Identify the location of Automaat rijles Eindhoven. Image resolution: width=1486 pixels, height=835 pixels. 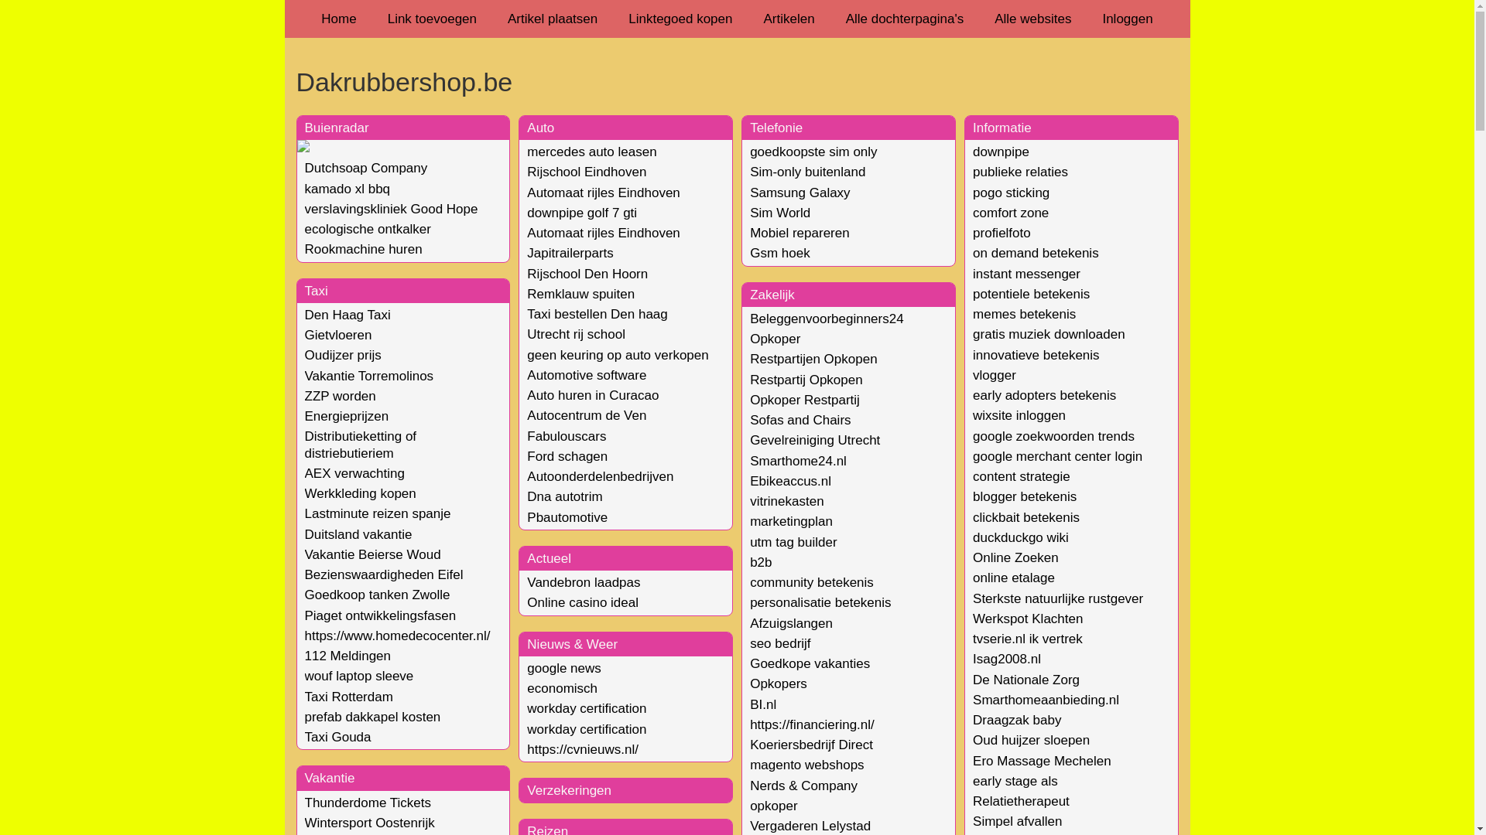
(604, 233).